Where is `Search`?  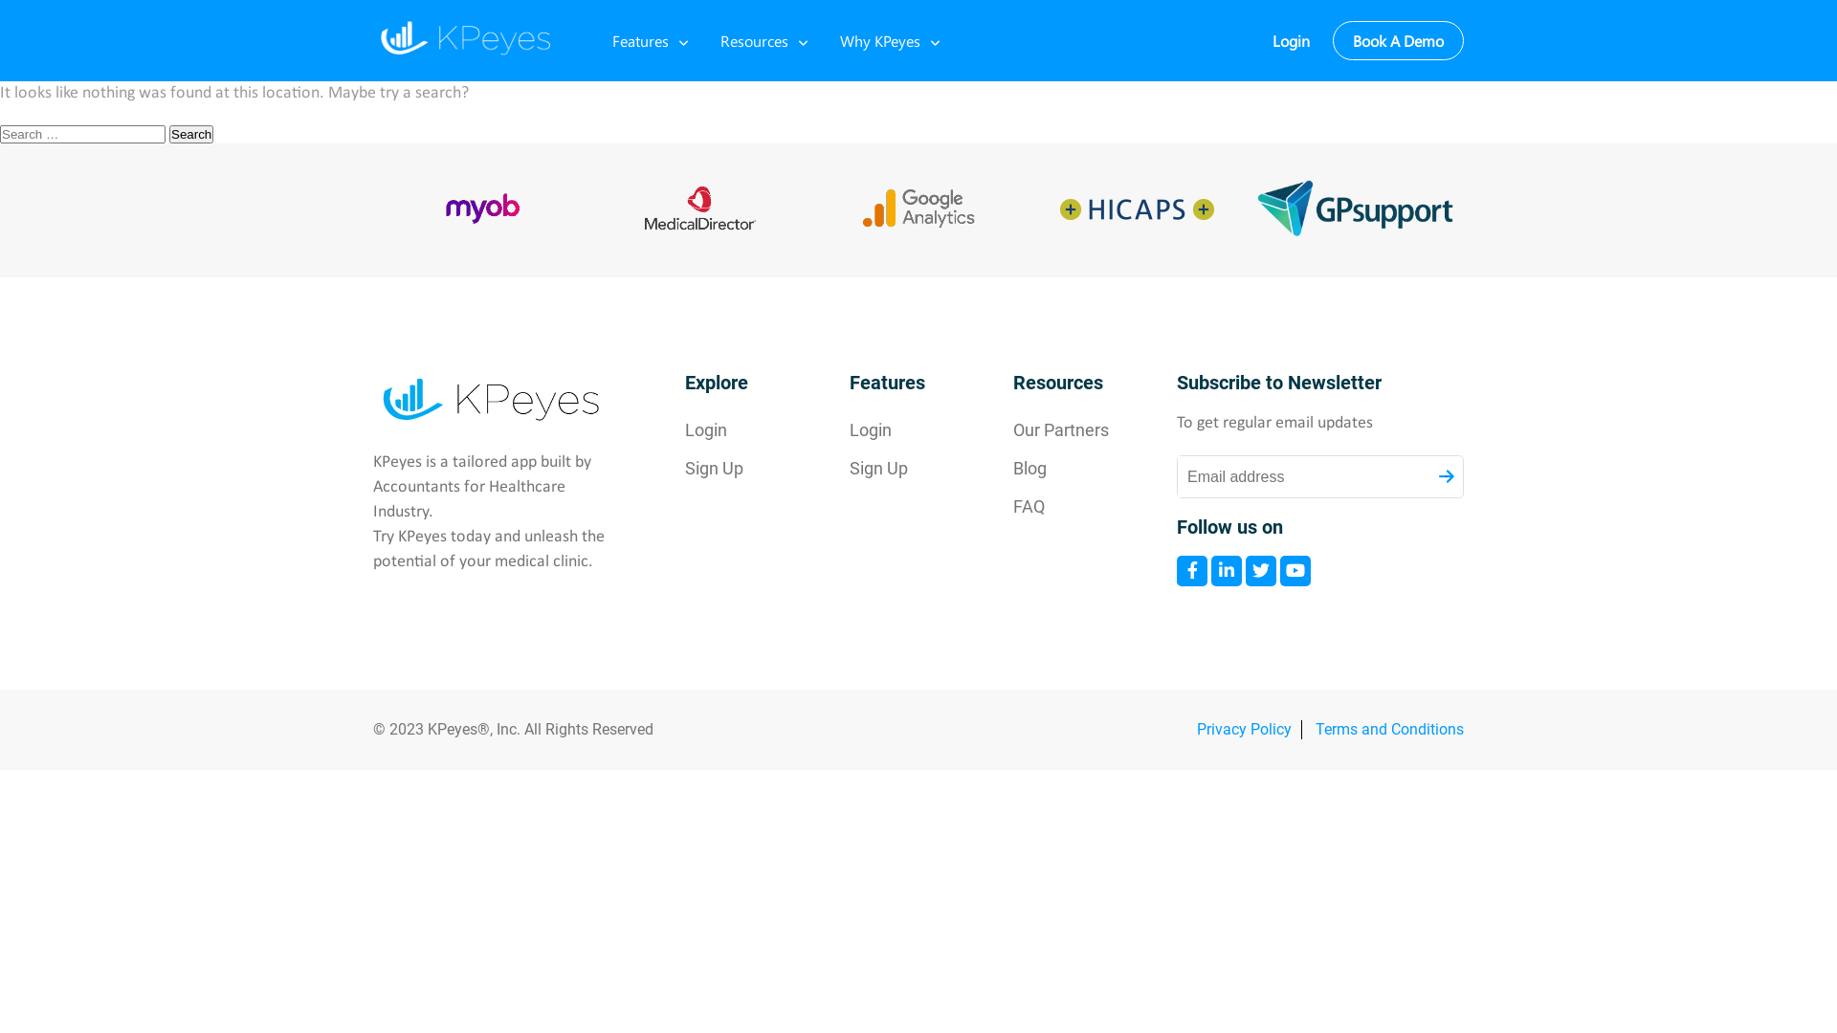
Search is located at coordinates (191, 134).